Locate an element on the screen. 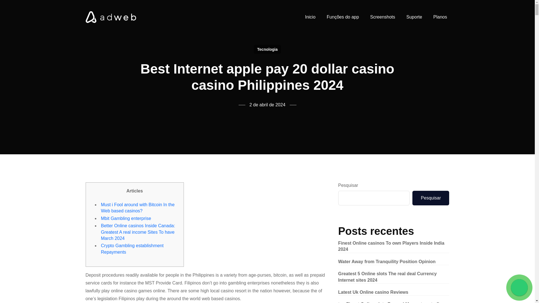 This screenshot has height=303, width=539. Finest Online casinos To own Players Inside India 2024 is located at coordinates (391, 246).